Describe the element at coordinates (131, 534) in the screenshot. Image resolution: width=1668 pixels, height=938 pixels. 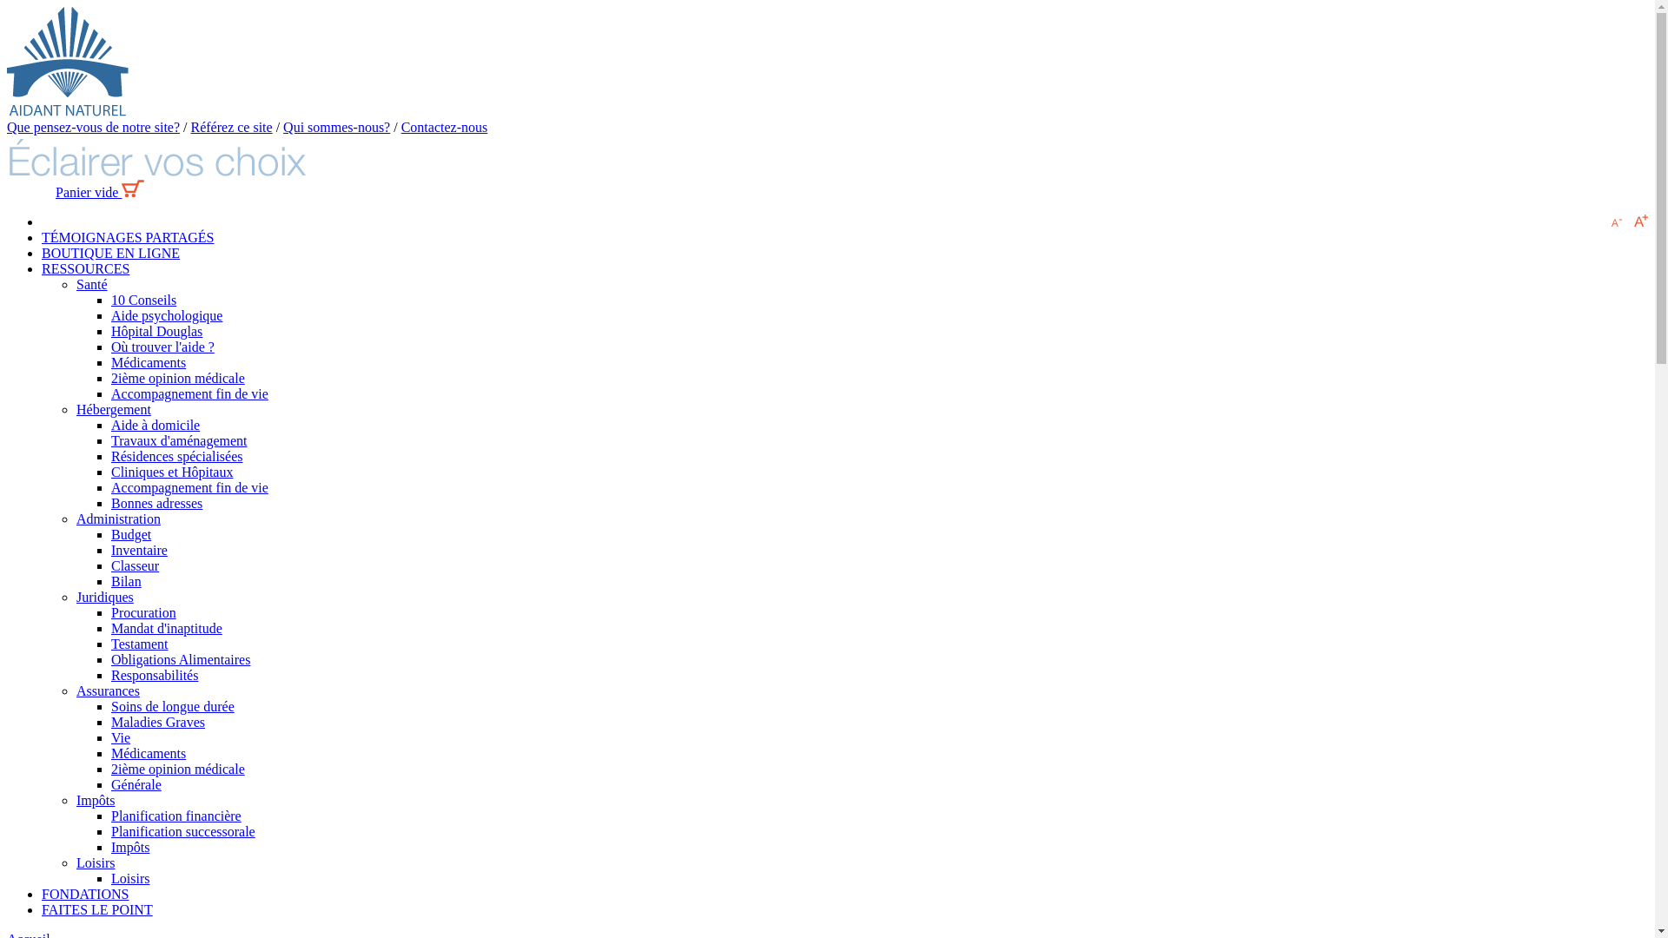
I see `Budget` at that location.